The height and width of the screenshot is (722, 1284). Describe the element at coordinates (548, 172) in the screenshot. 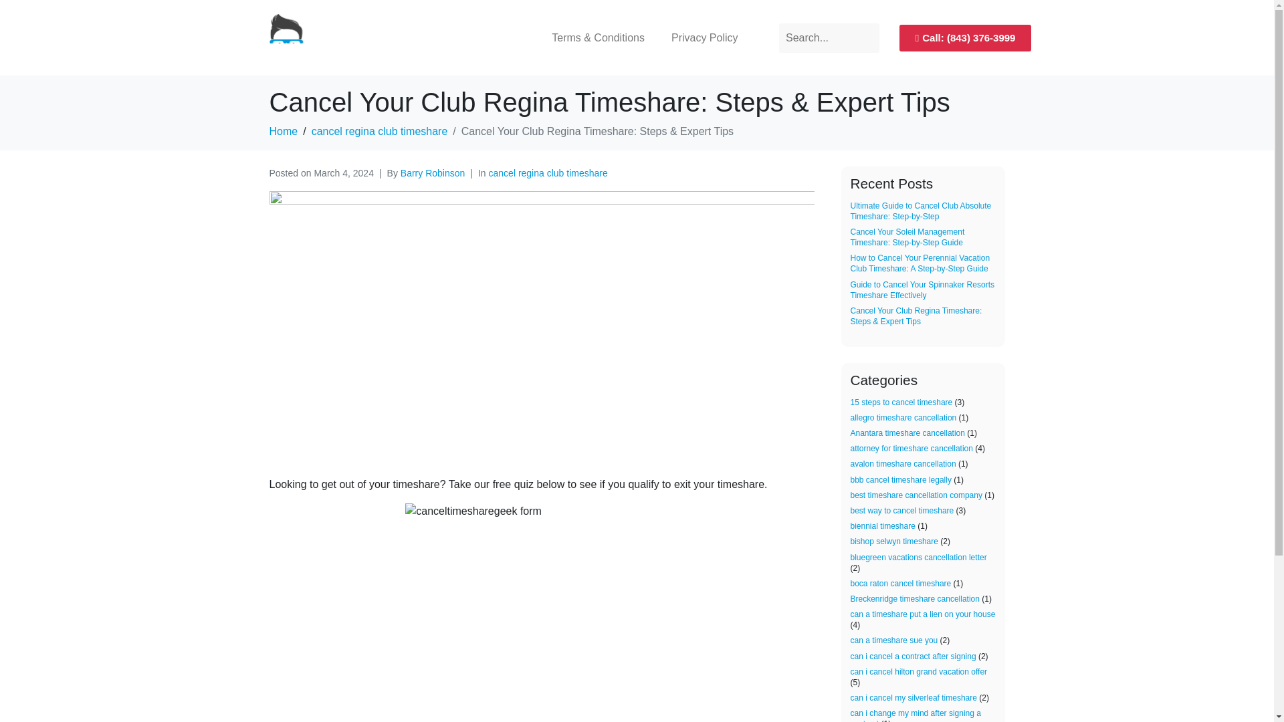

I see `cancel regina club timeshare` at that location.